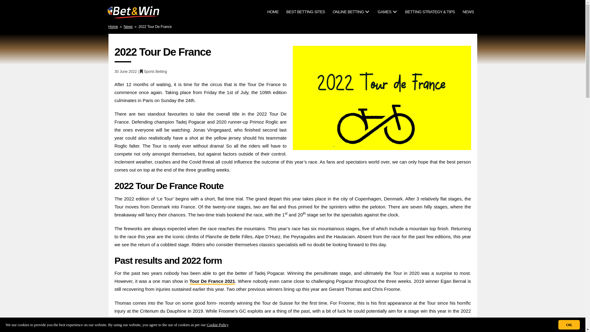 The height and width of the screenshot is (332, 590). I want to click on NEWS, so click(468, 12).